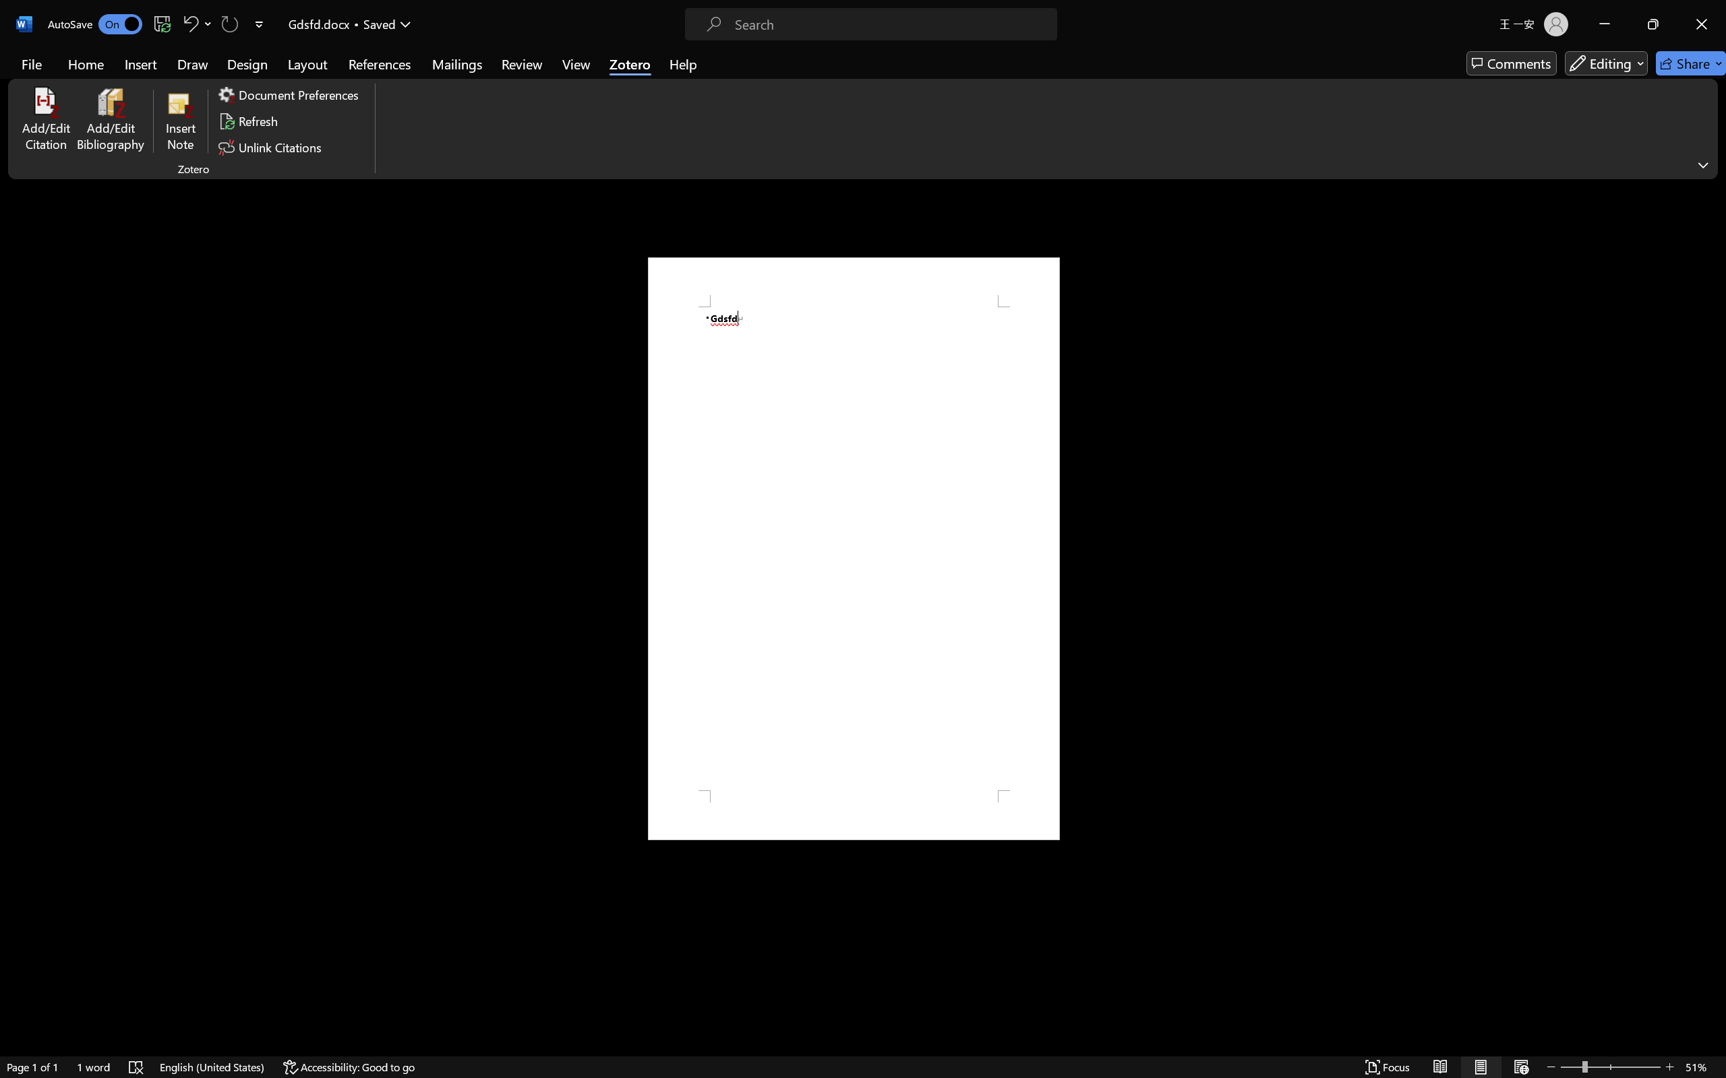 Image resolution: width=1726 pixels, height=1078 pixels. Describe the element at coordinates (1599, 1063) in the screenshot. I see `Q2790: 100%` at that location.